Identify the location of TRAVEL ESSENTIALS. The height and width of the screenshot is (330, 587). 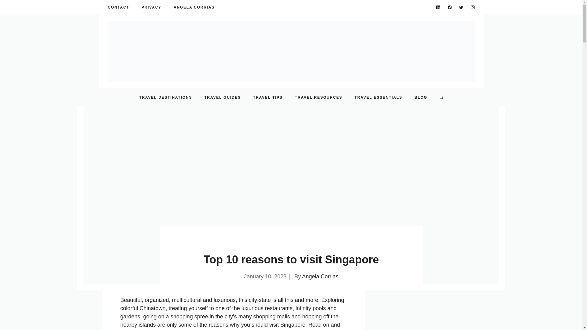
(378, 97).